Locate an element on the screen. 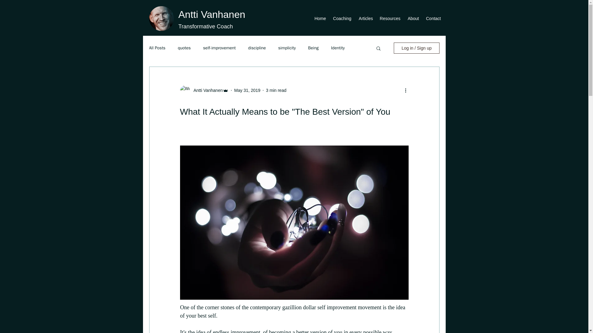  All Posts is located at coordinates (157, 48).